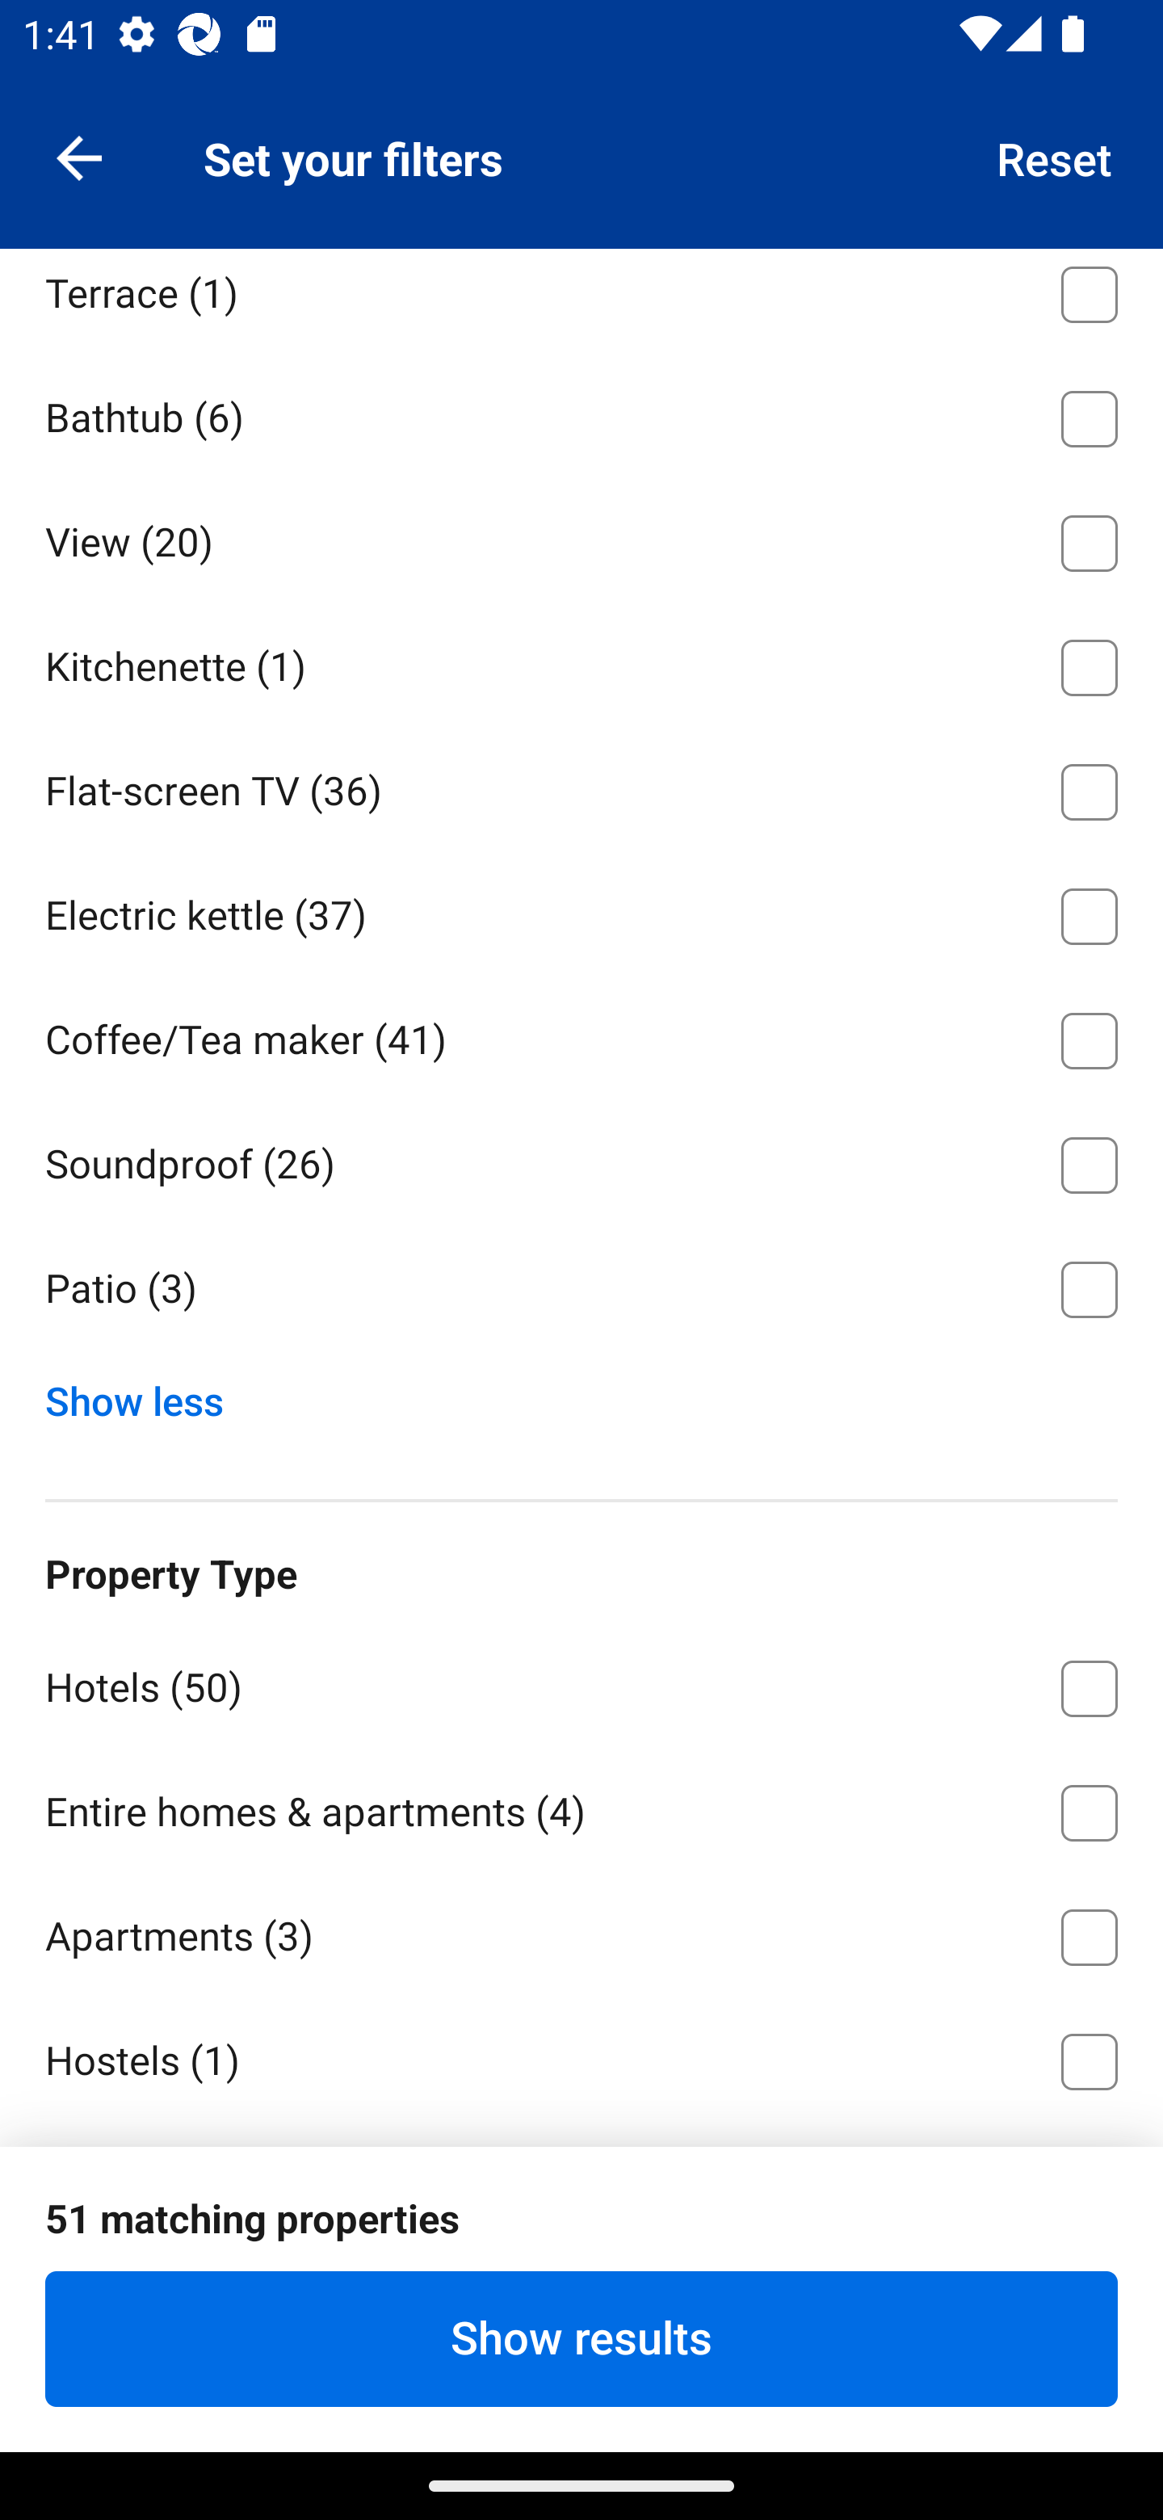 The height and width of the screenshot is (2520, 1163). Describe the element at coordinates (581, 2338) in the screenshot. I see `Show results` at that location.